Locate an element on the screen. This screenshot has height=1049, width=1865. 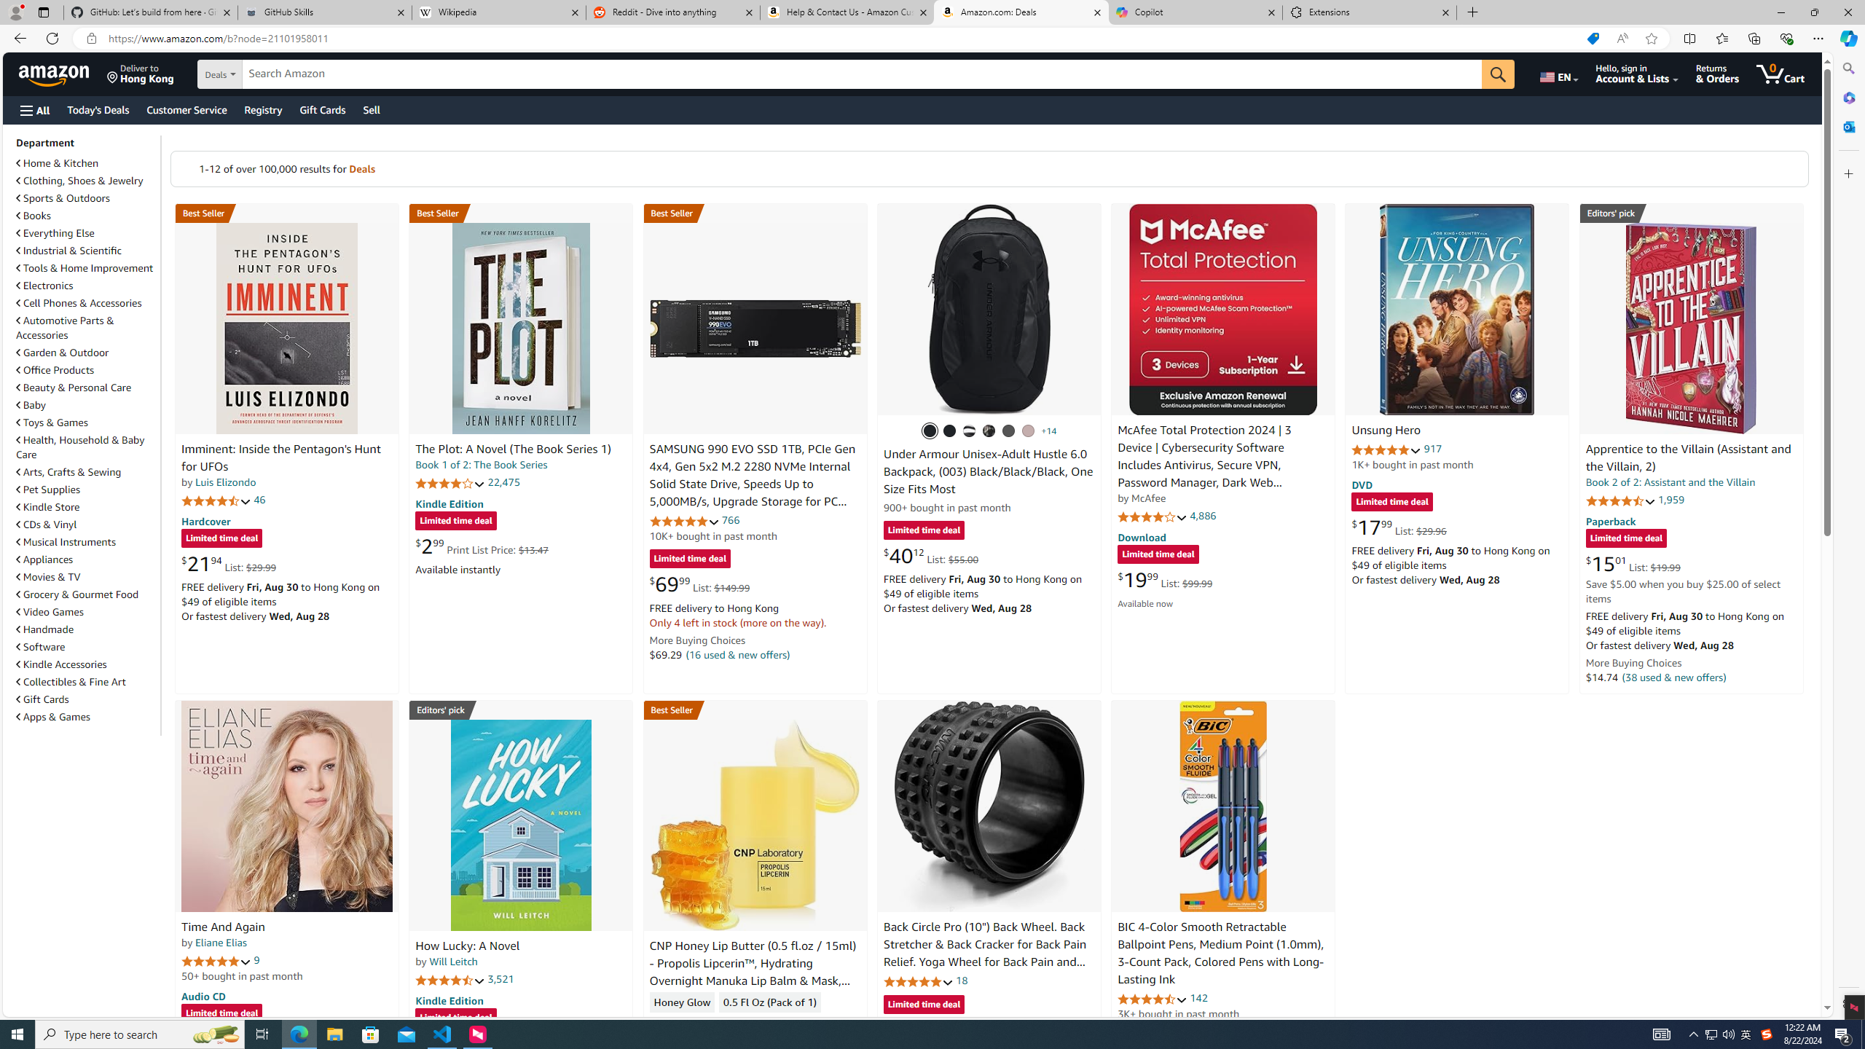
GitHub Skills is located at coordinates (324, 12).